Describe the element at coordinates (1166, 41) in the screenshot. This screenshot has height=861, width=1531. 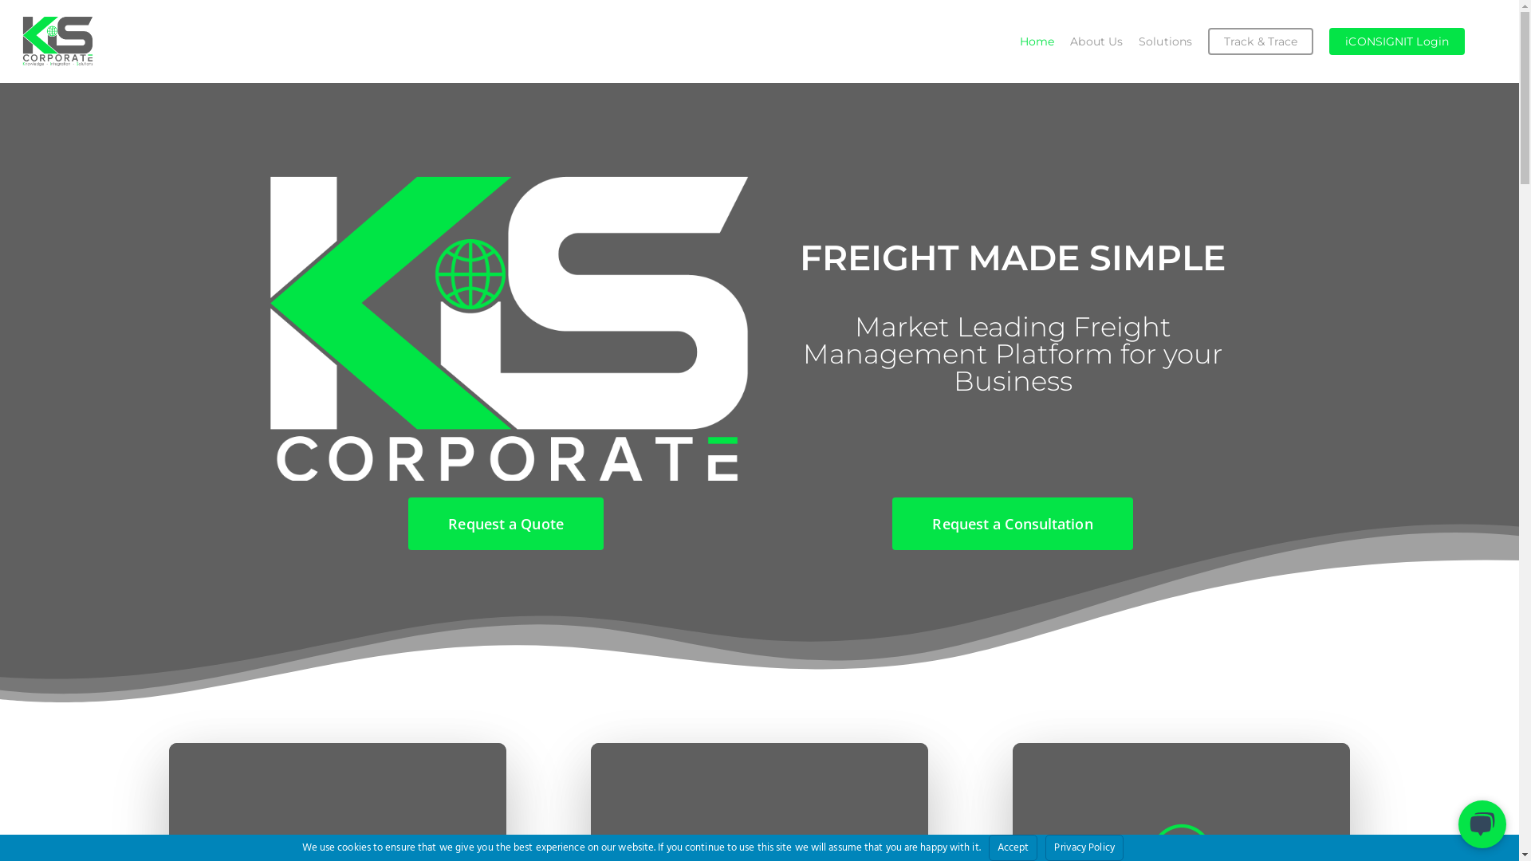
I see `Solutions` at that location.